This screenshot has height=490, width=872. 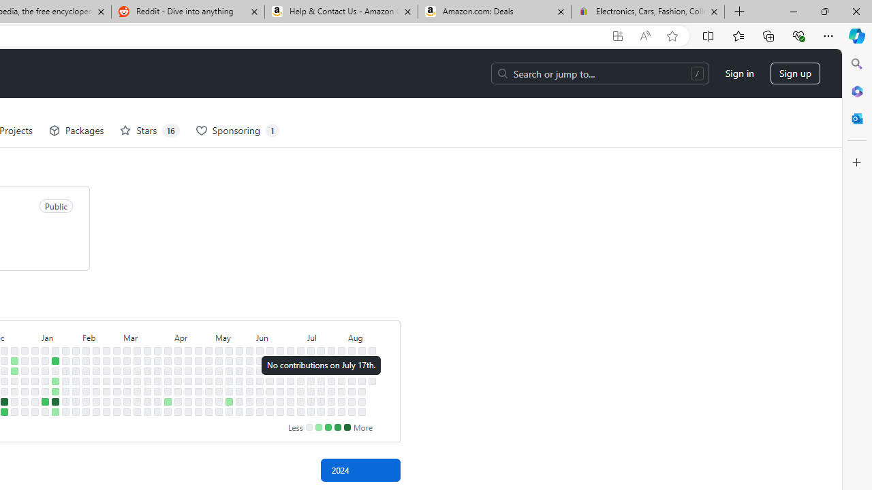 I want to click on August, so click(x=361, y=336).